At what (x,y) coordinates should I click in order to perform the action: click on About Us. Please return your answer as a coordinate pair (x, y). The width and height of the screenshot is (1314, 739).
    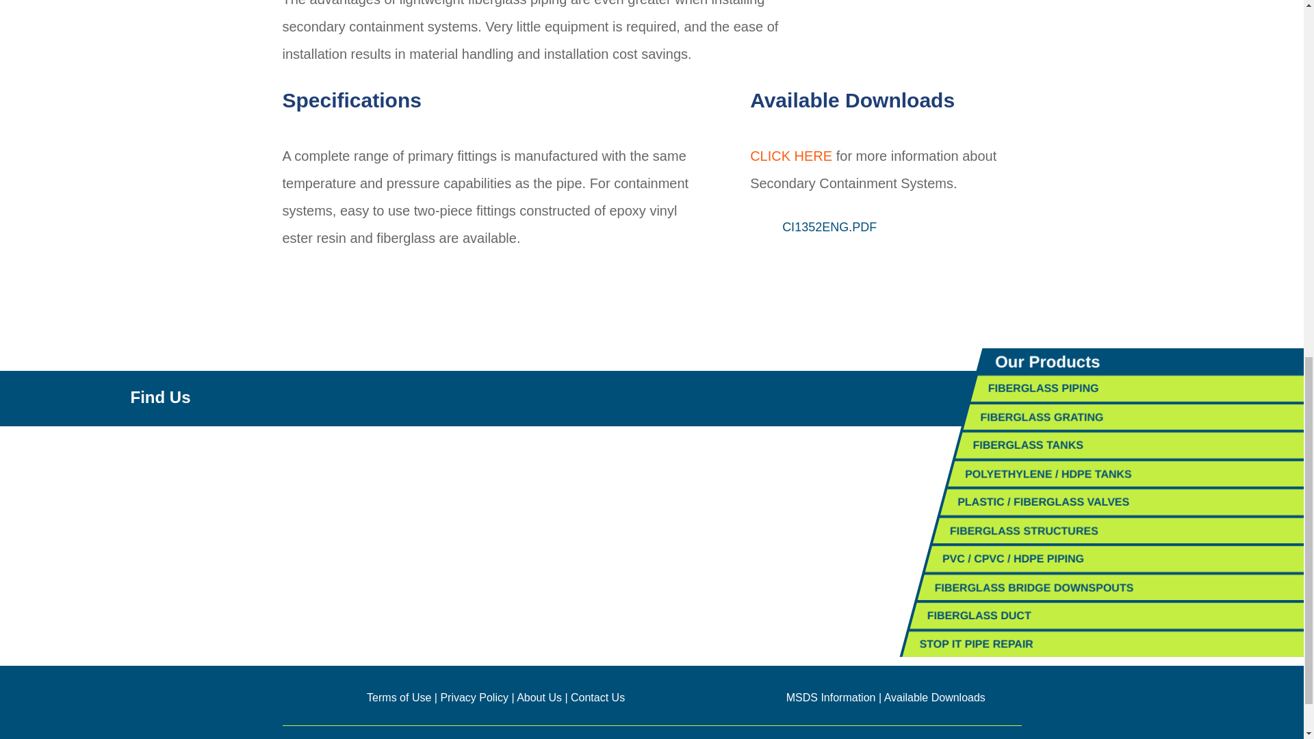
    Looking at the image, I should click on (539, 697).